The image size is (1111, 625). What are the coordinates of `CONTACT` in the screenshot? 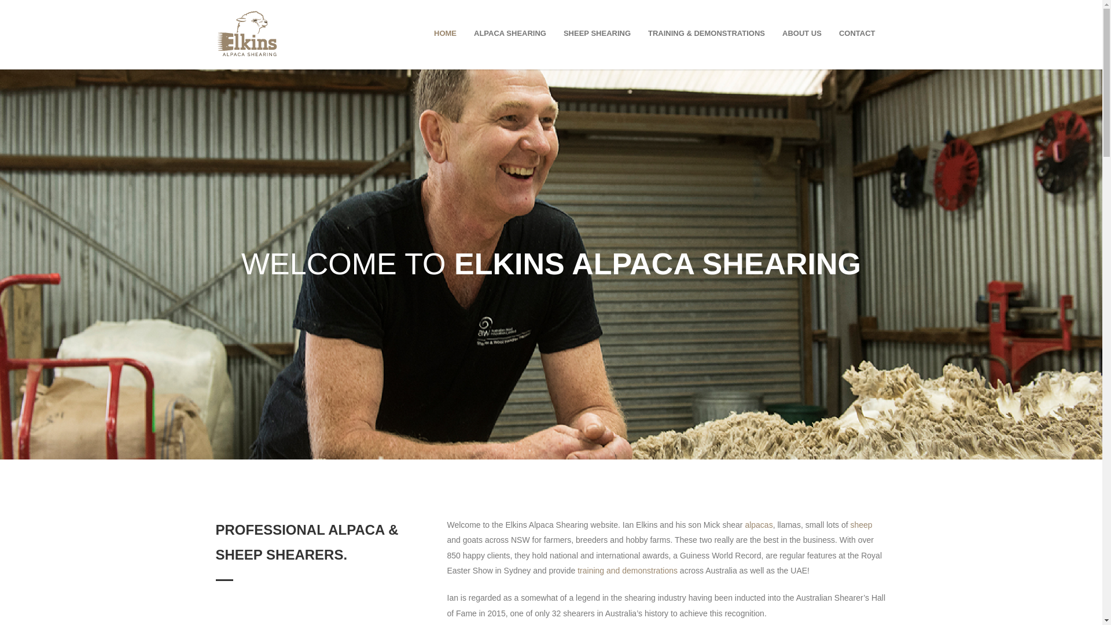 It's located at (858, 34).